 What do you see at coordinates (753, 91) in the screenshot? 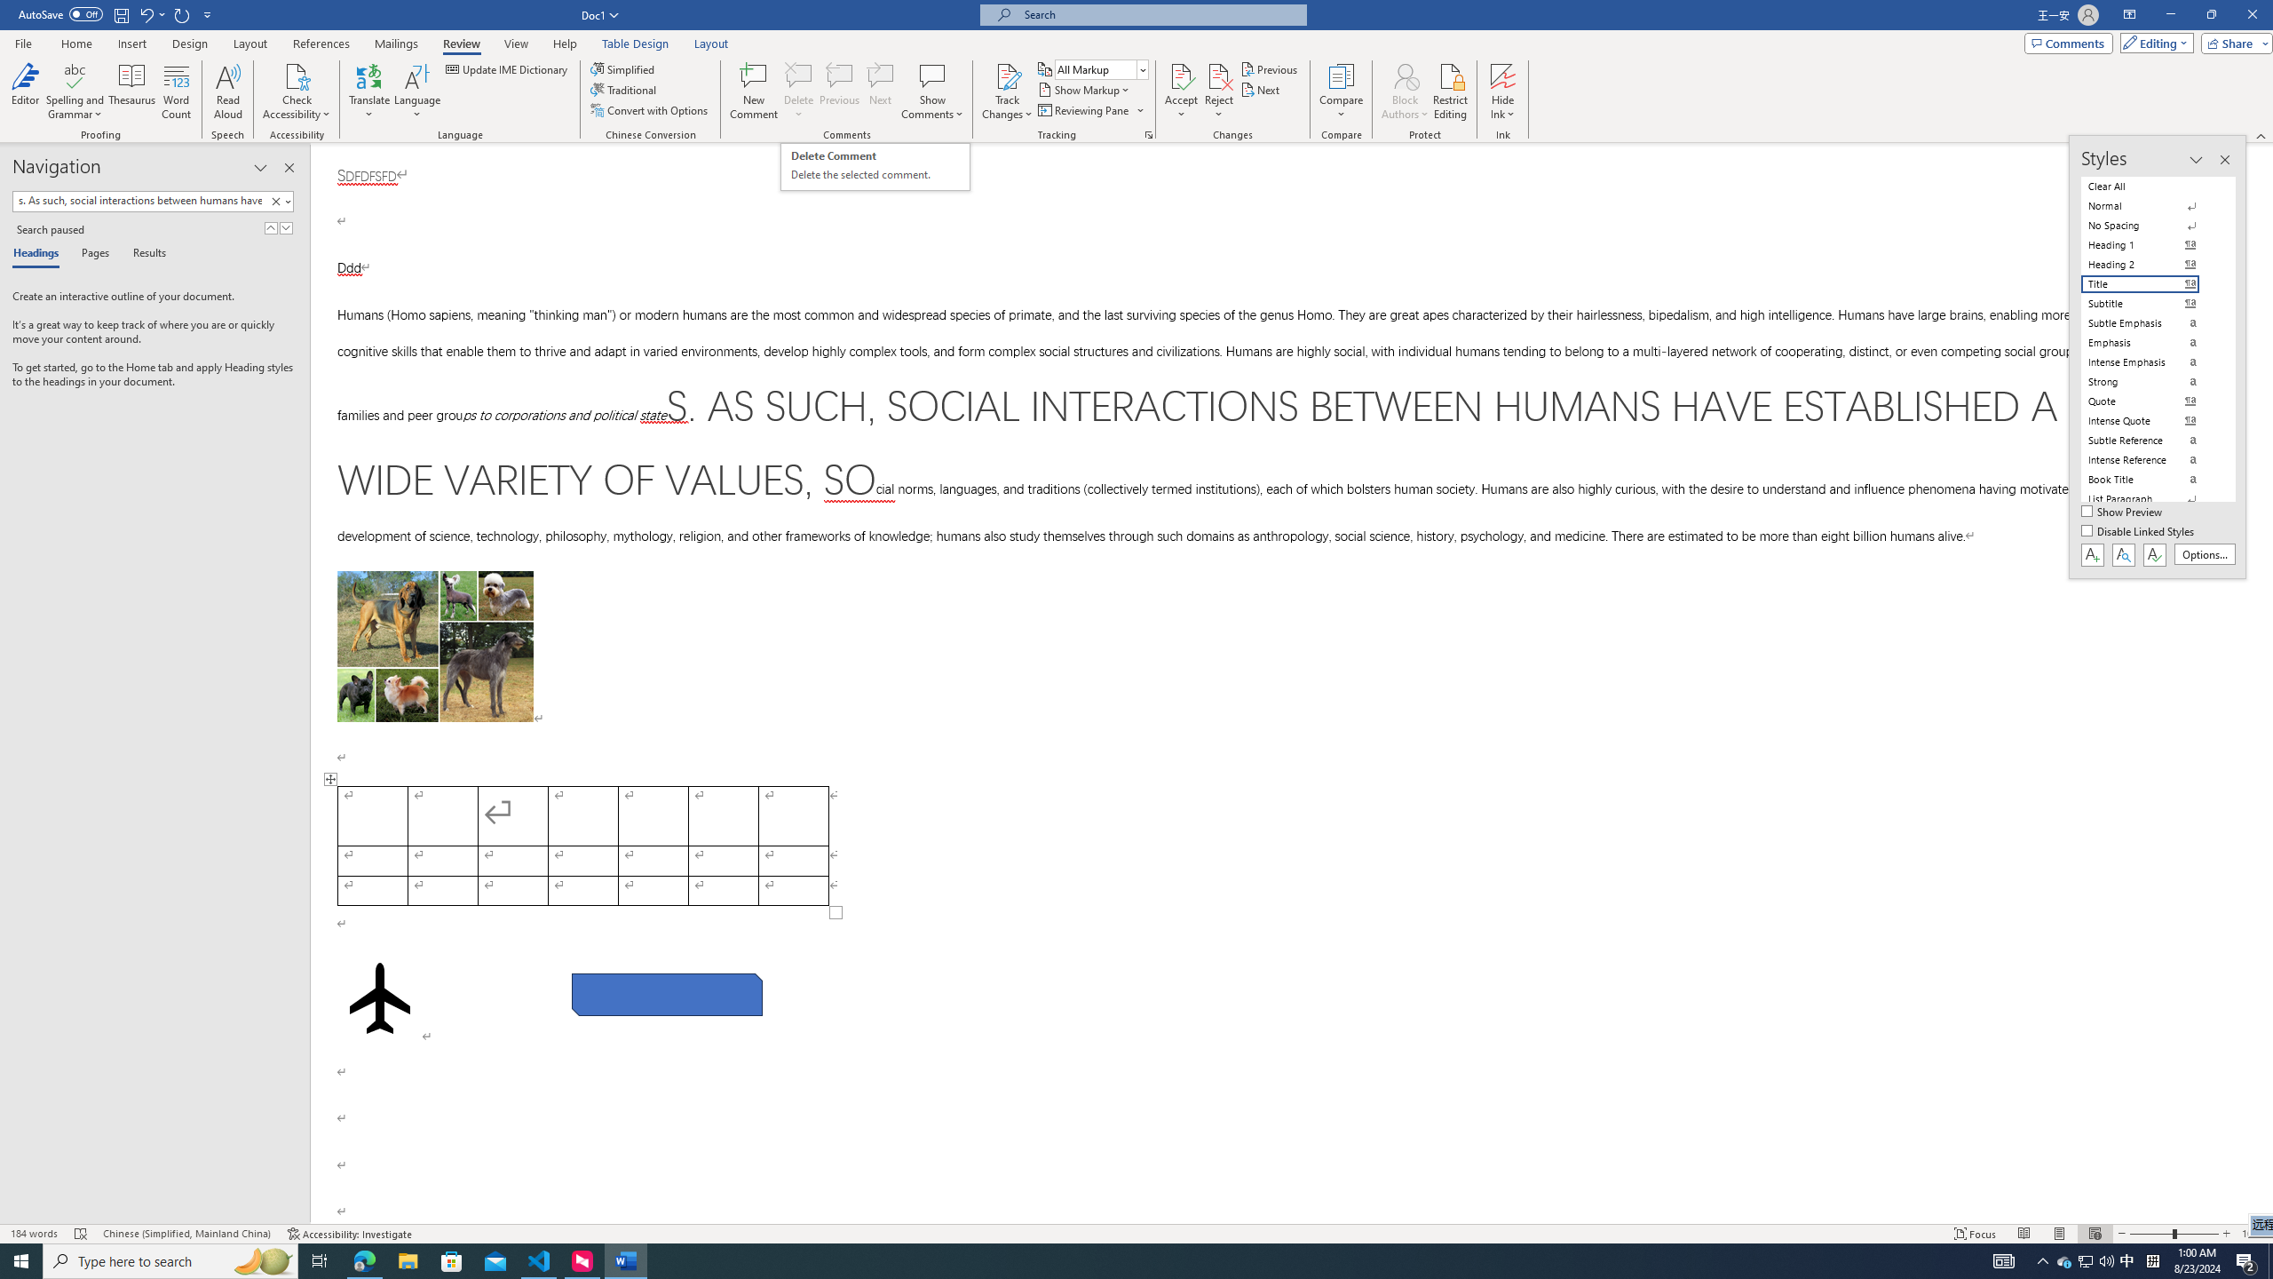
I see `New Comment` at bounding box center [753, 91].